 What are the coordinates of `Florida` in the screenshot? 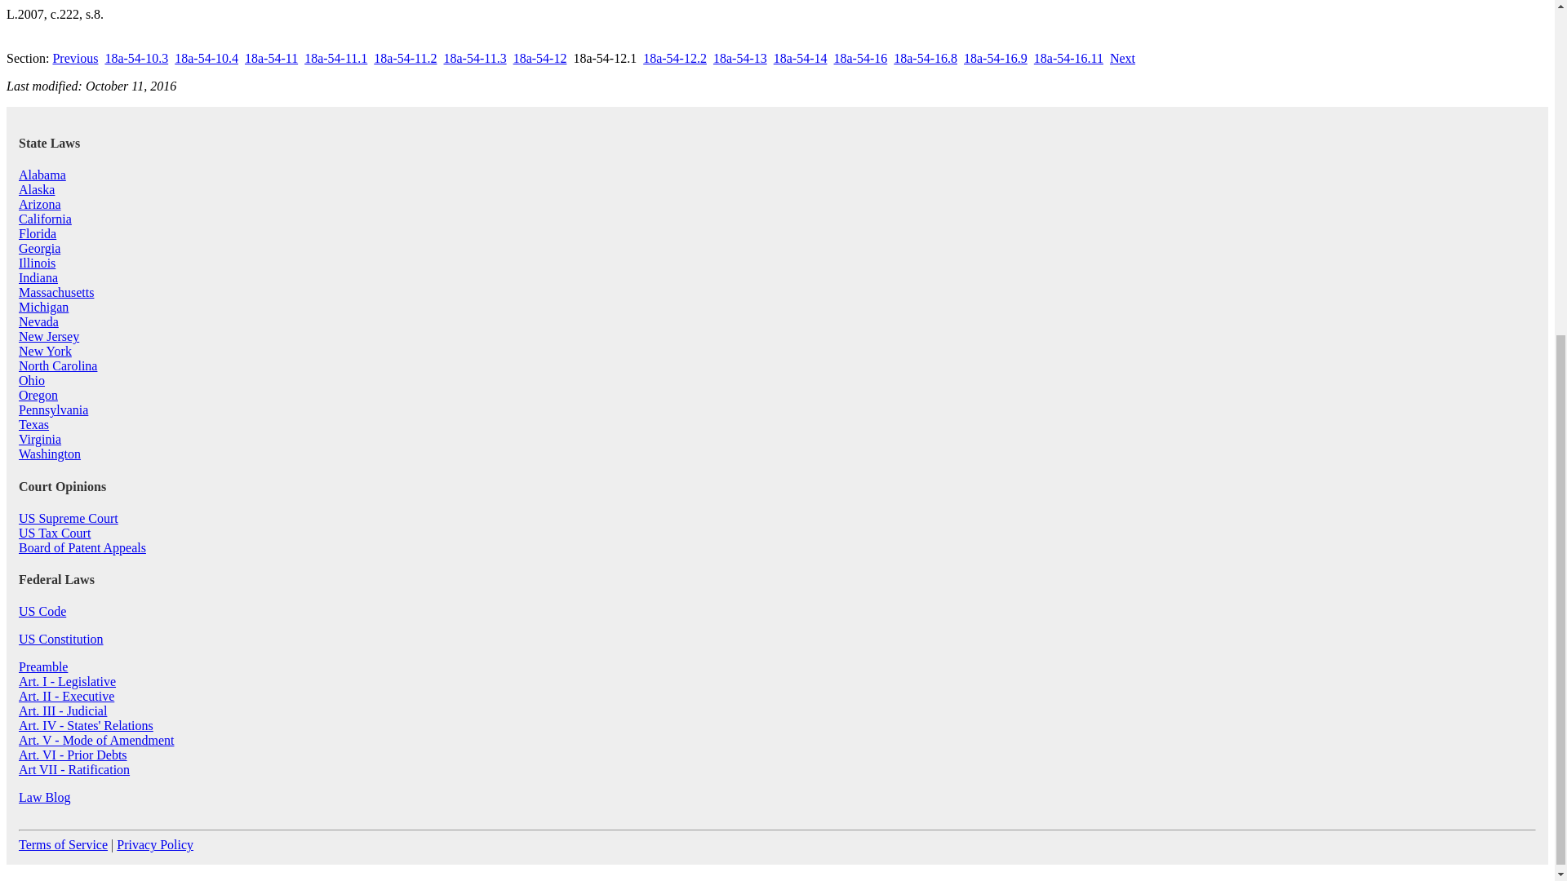 It's located at (38, 233).